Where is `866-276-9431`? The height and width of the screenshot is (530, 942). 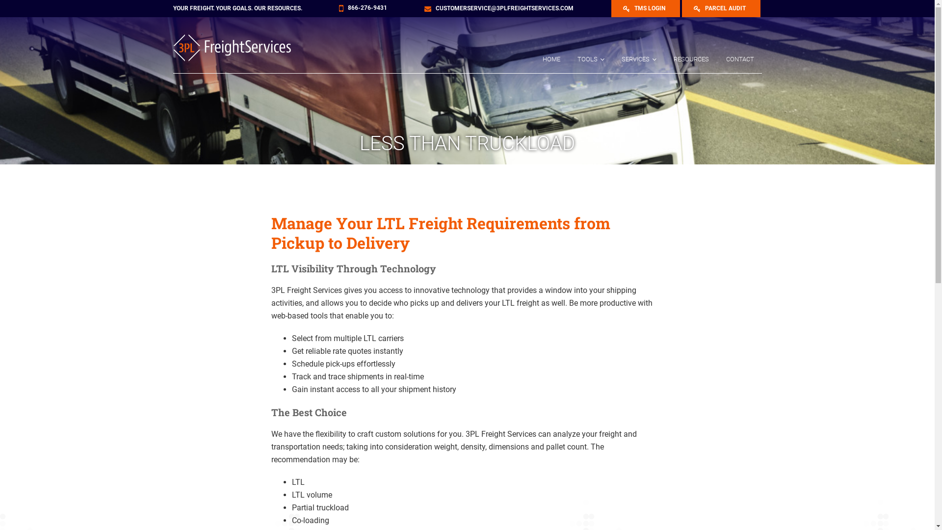 866-276-9431 is located at coordinates (367, 8).